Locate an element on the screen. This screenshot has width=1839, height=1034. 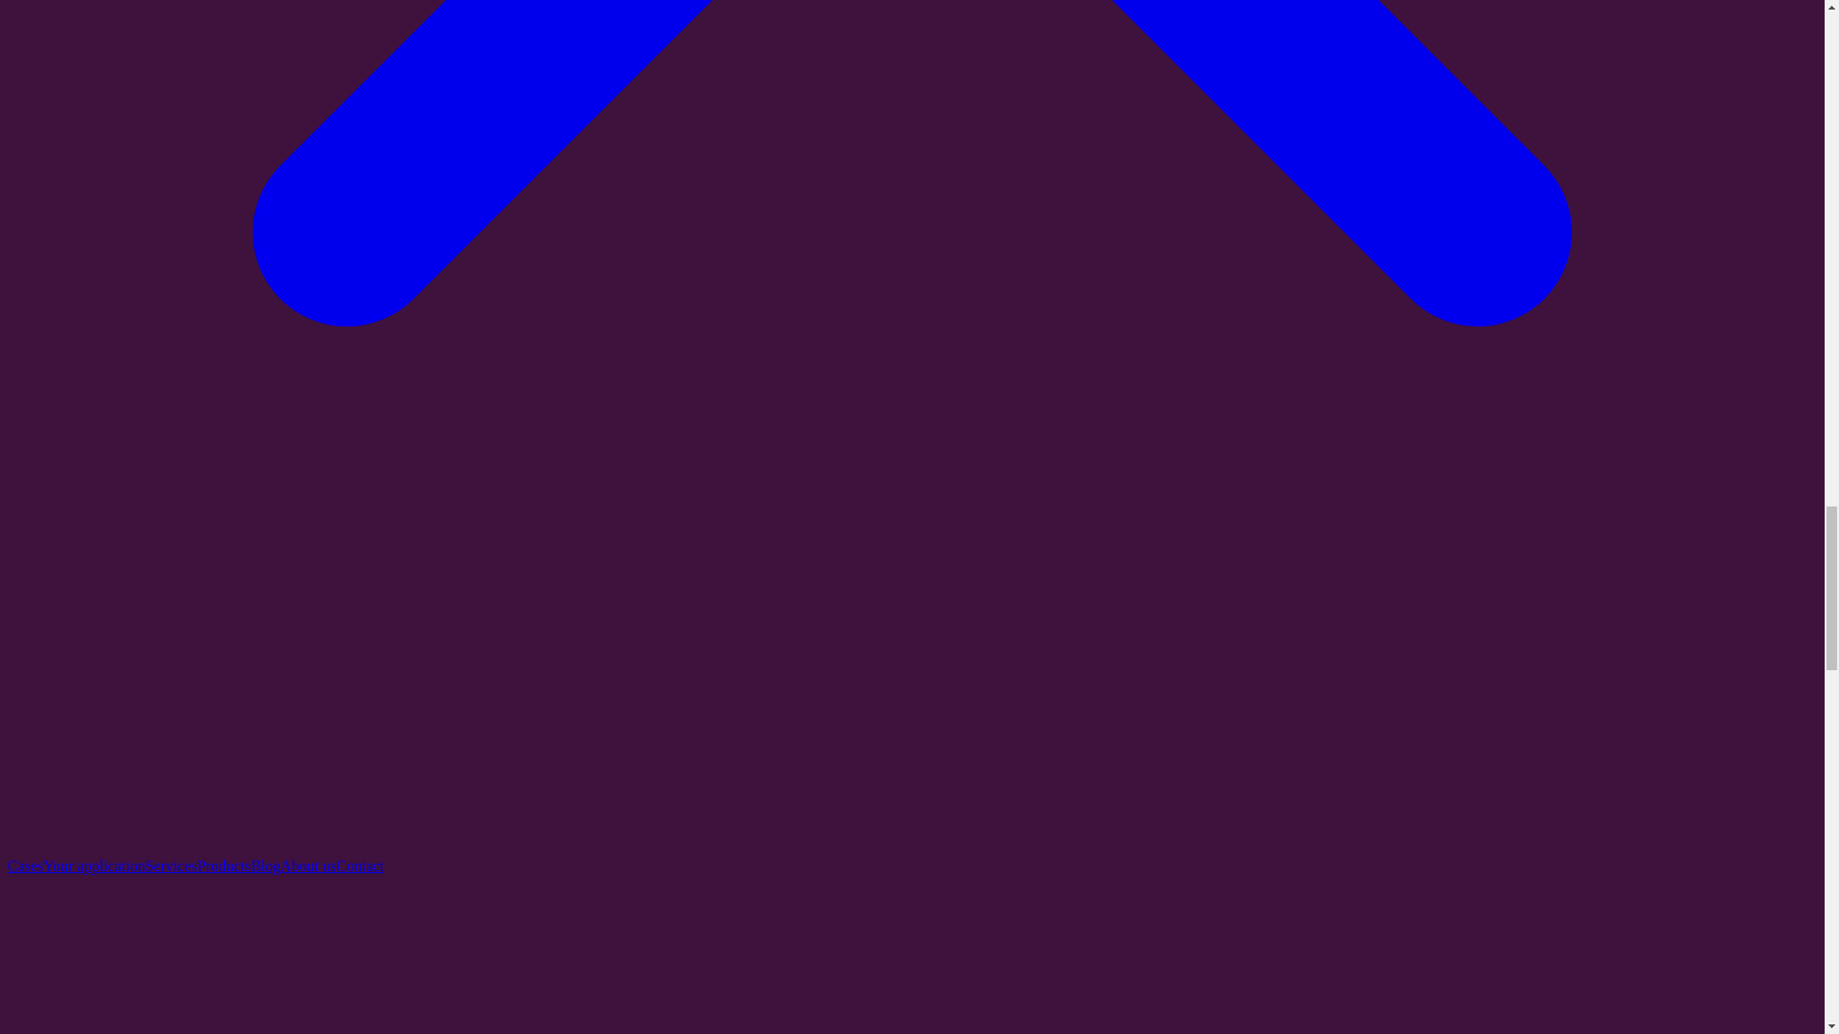
Contact is located at coordinates (360, 865).